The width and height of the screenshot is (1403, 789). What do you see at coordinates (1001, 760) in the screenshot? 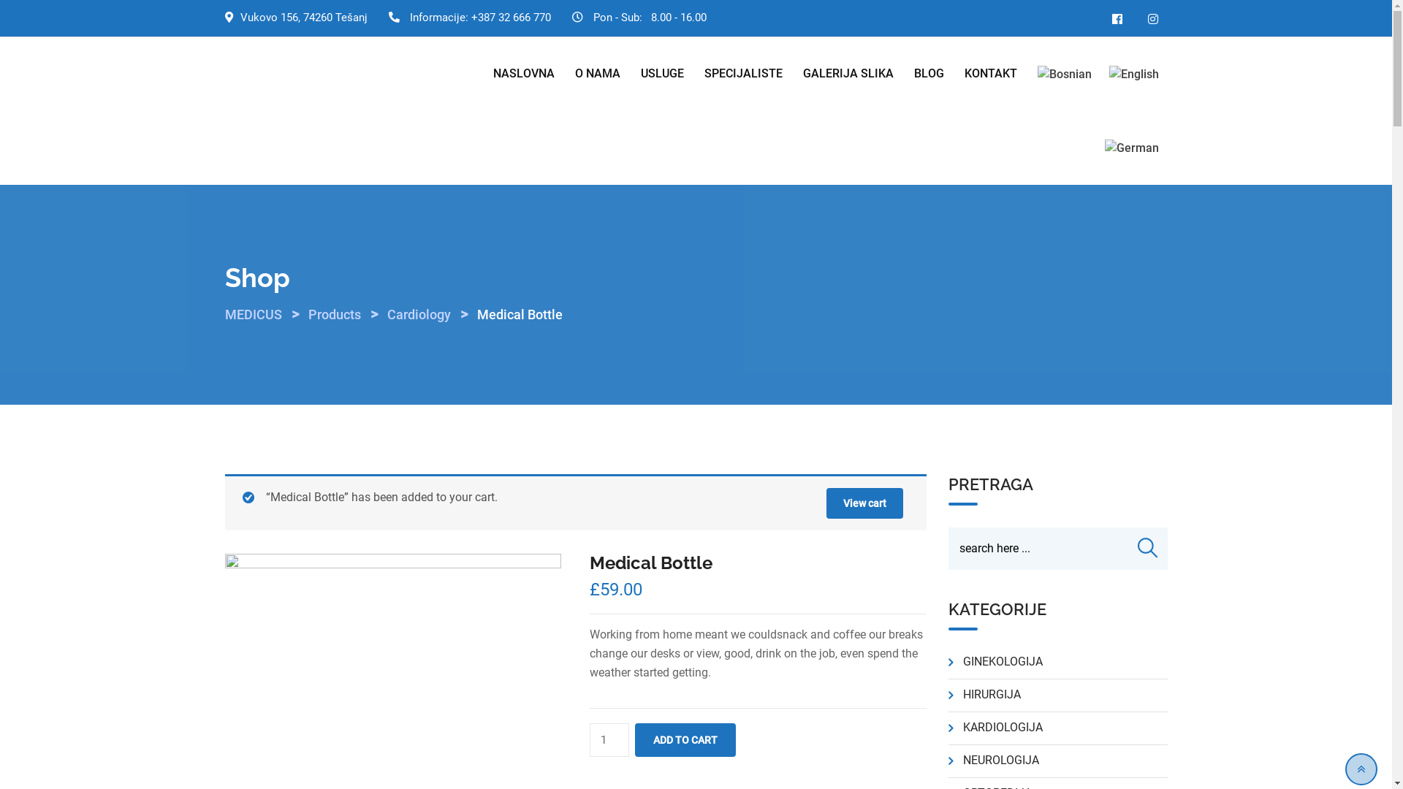
I see `NEUROLOGIJA` at bounding box center [1001, 760].